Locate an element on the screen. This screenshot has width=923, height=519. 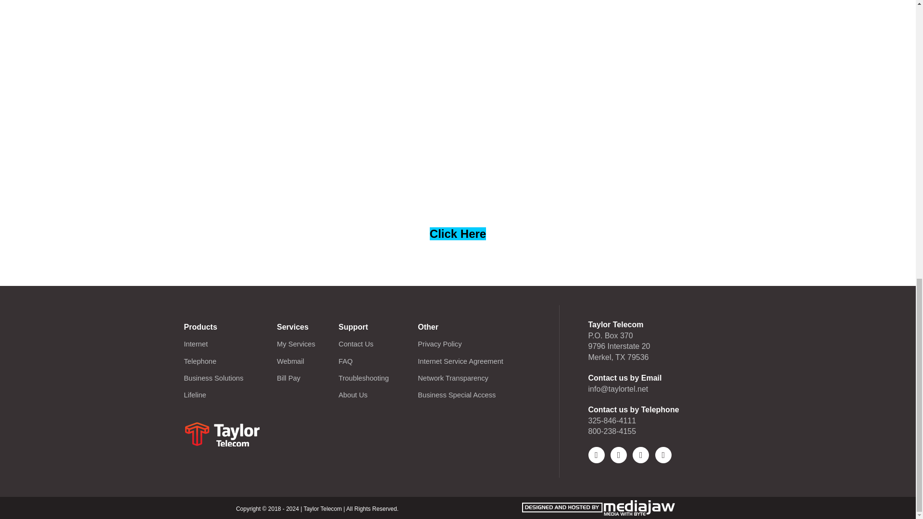
Lifeline is located at coordinates (195, 395).